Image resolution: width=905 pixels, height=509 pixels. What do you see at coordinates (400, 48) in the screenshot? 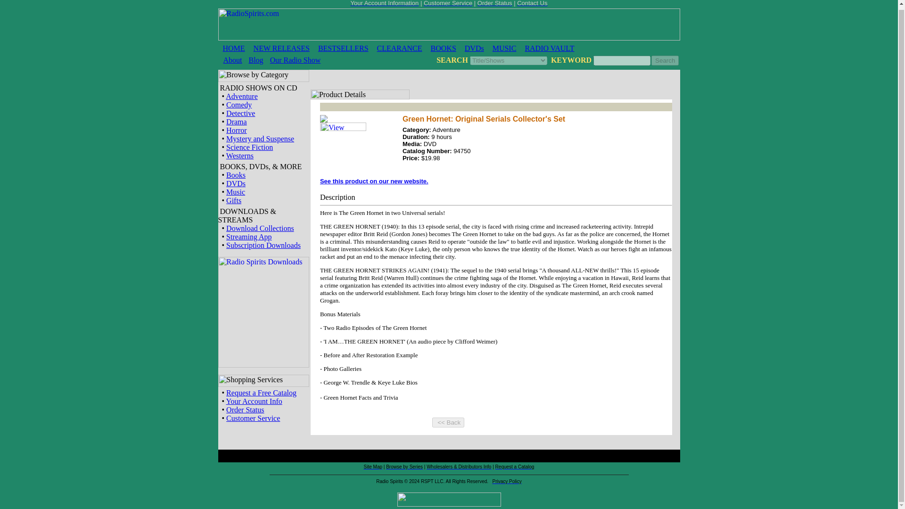
I see `CLEARANCE` at bounding box center [400, 48].